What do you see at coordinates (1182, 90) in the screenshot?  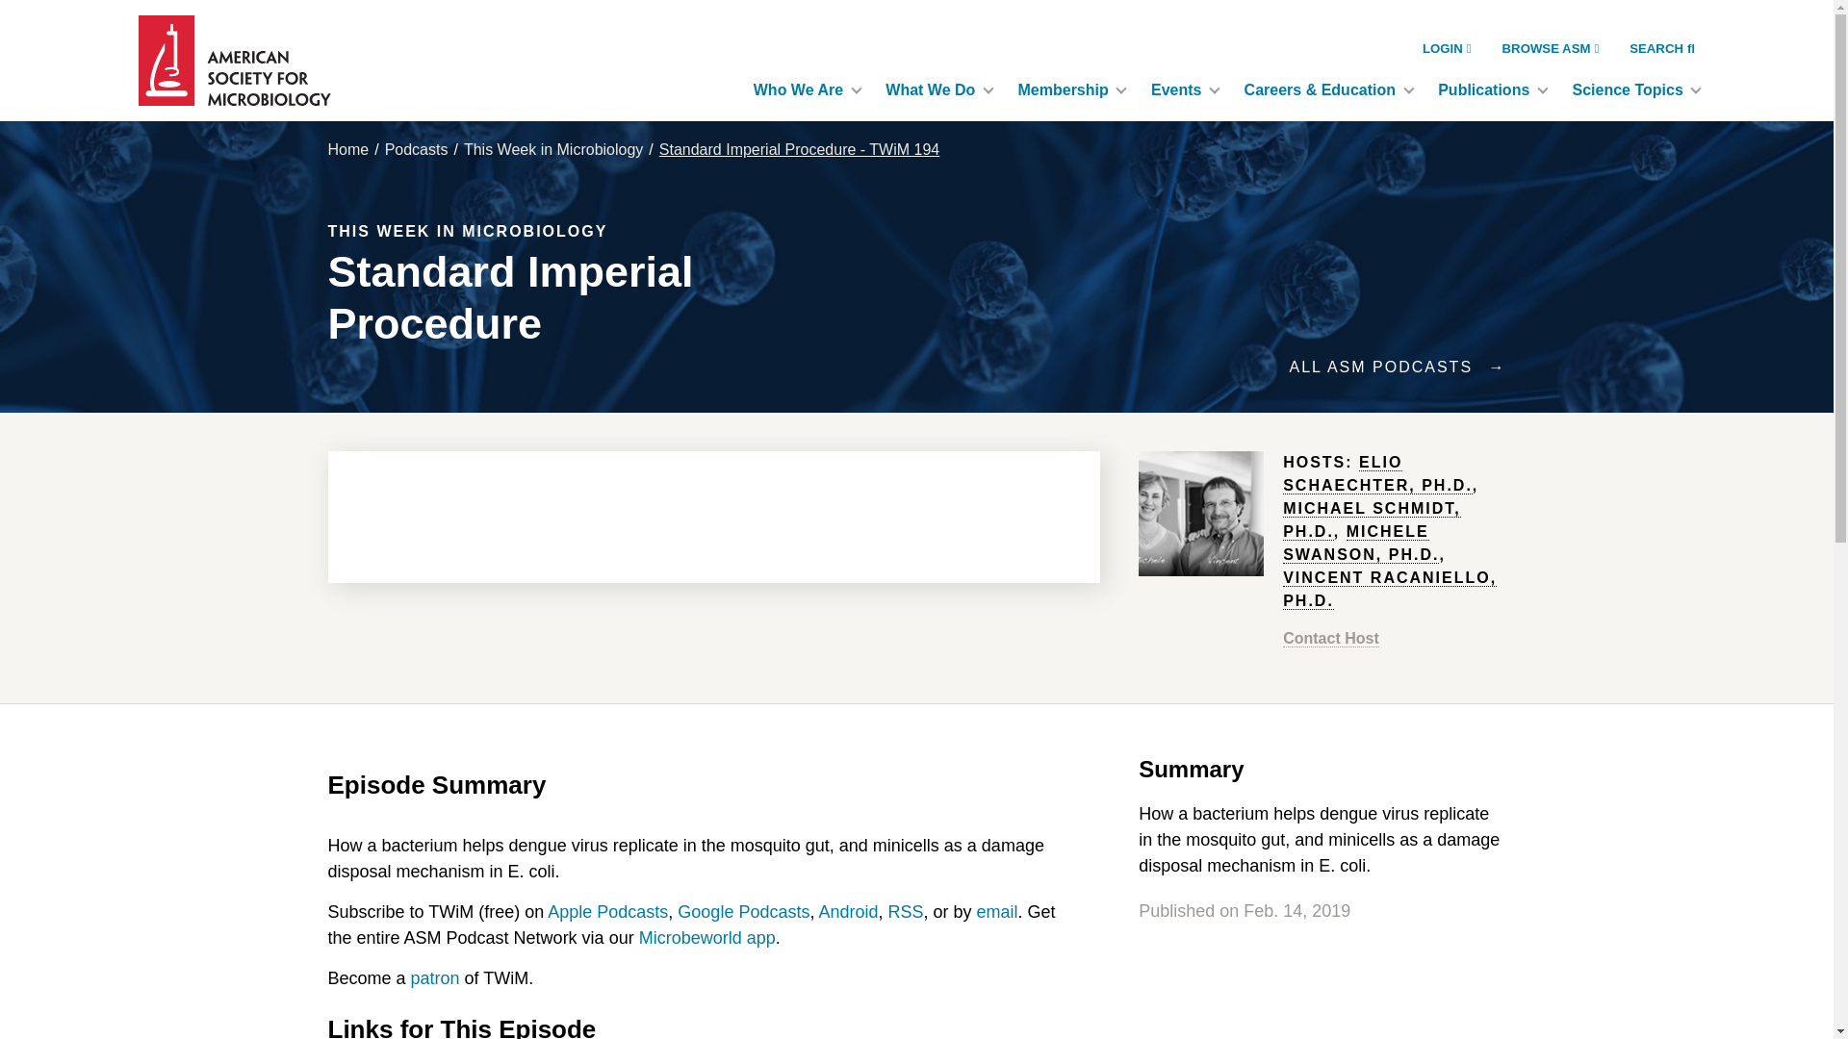 I see `Events` at bounding box center [1182, 90].